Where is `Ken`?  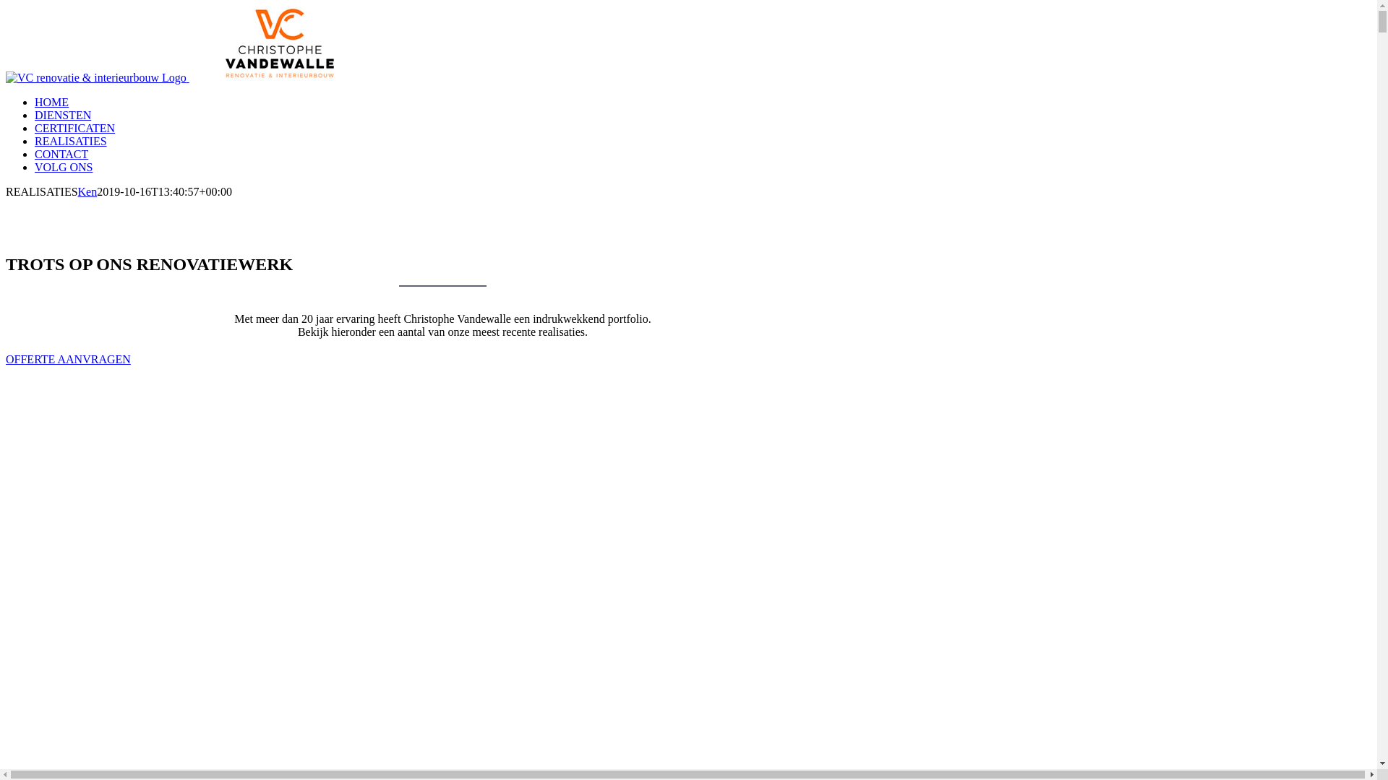
Ken is located at coordinates (88, 192).